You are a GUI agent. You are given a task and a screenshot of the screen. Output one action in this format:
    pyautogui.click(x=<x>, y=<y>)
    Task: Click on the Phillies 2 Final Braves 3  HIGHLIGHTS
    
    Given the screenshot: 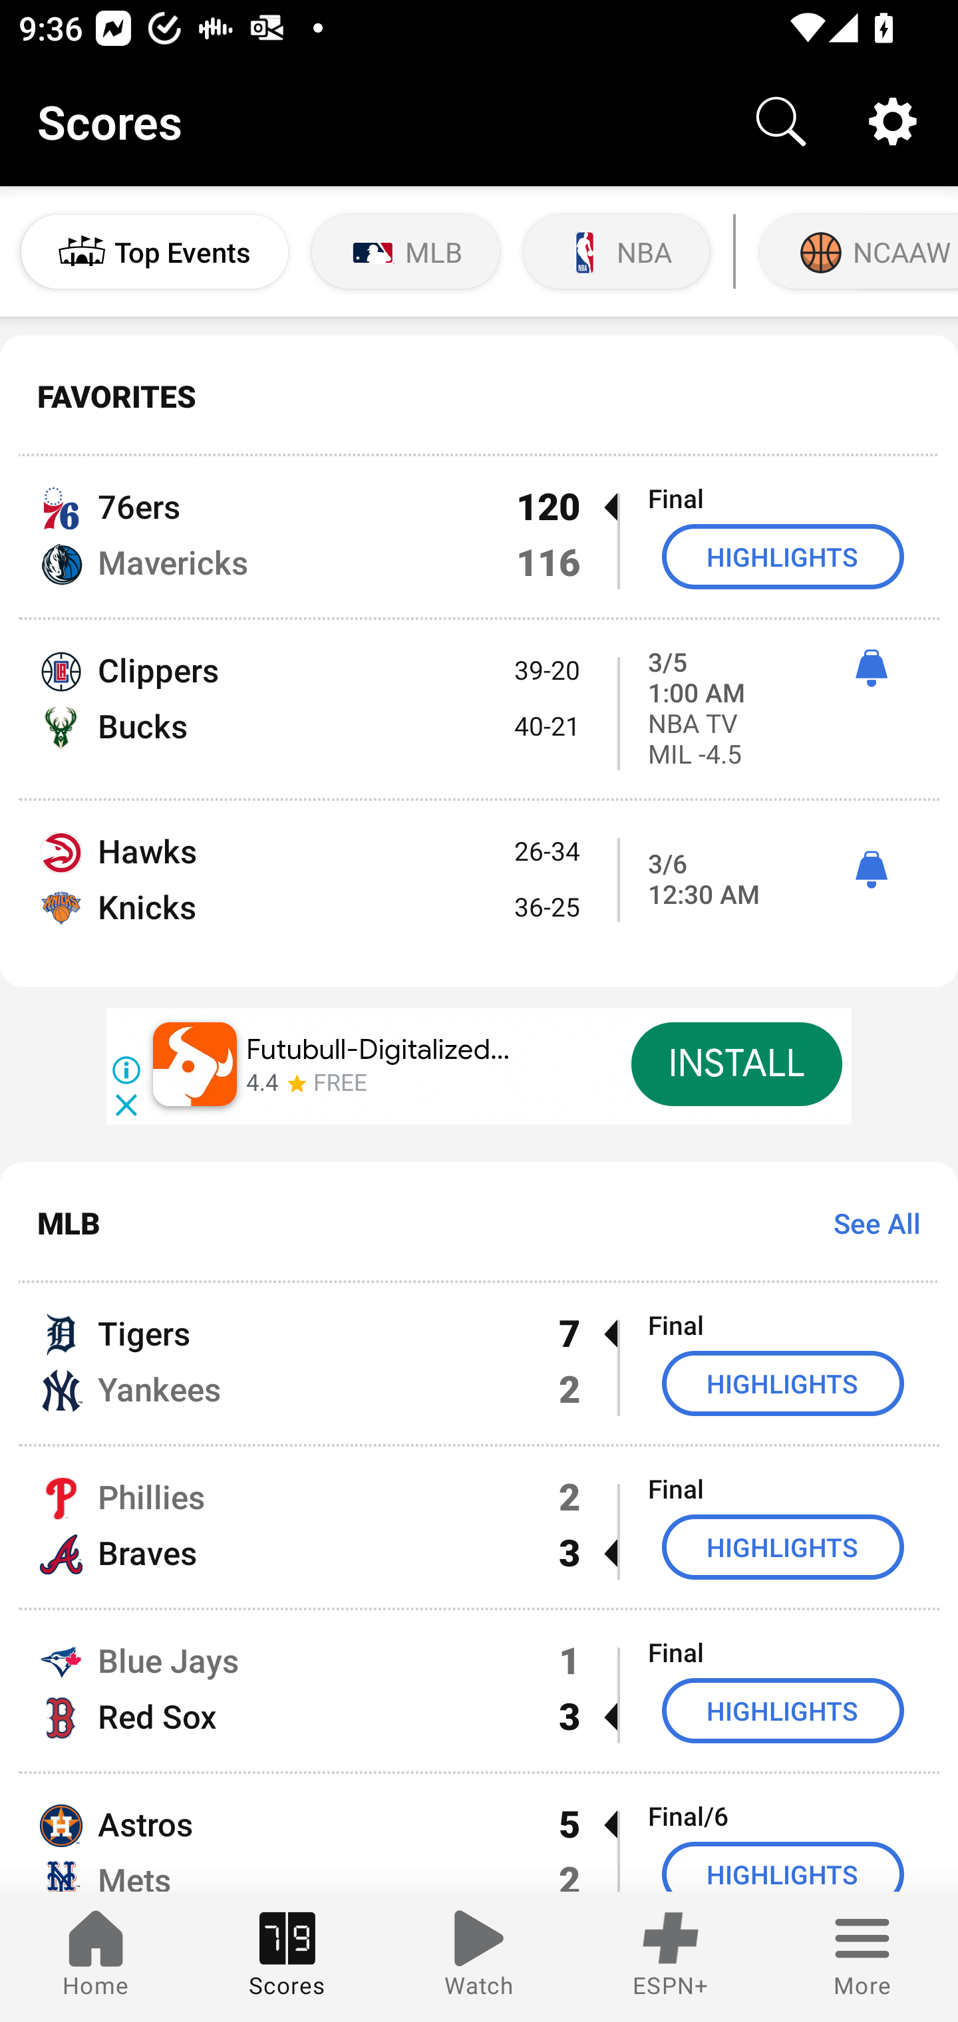 What is the action you would take?
    pyautogui.click(x=479, y=1526)
    